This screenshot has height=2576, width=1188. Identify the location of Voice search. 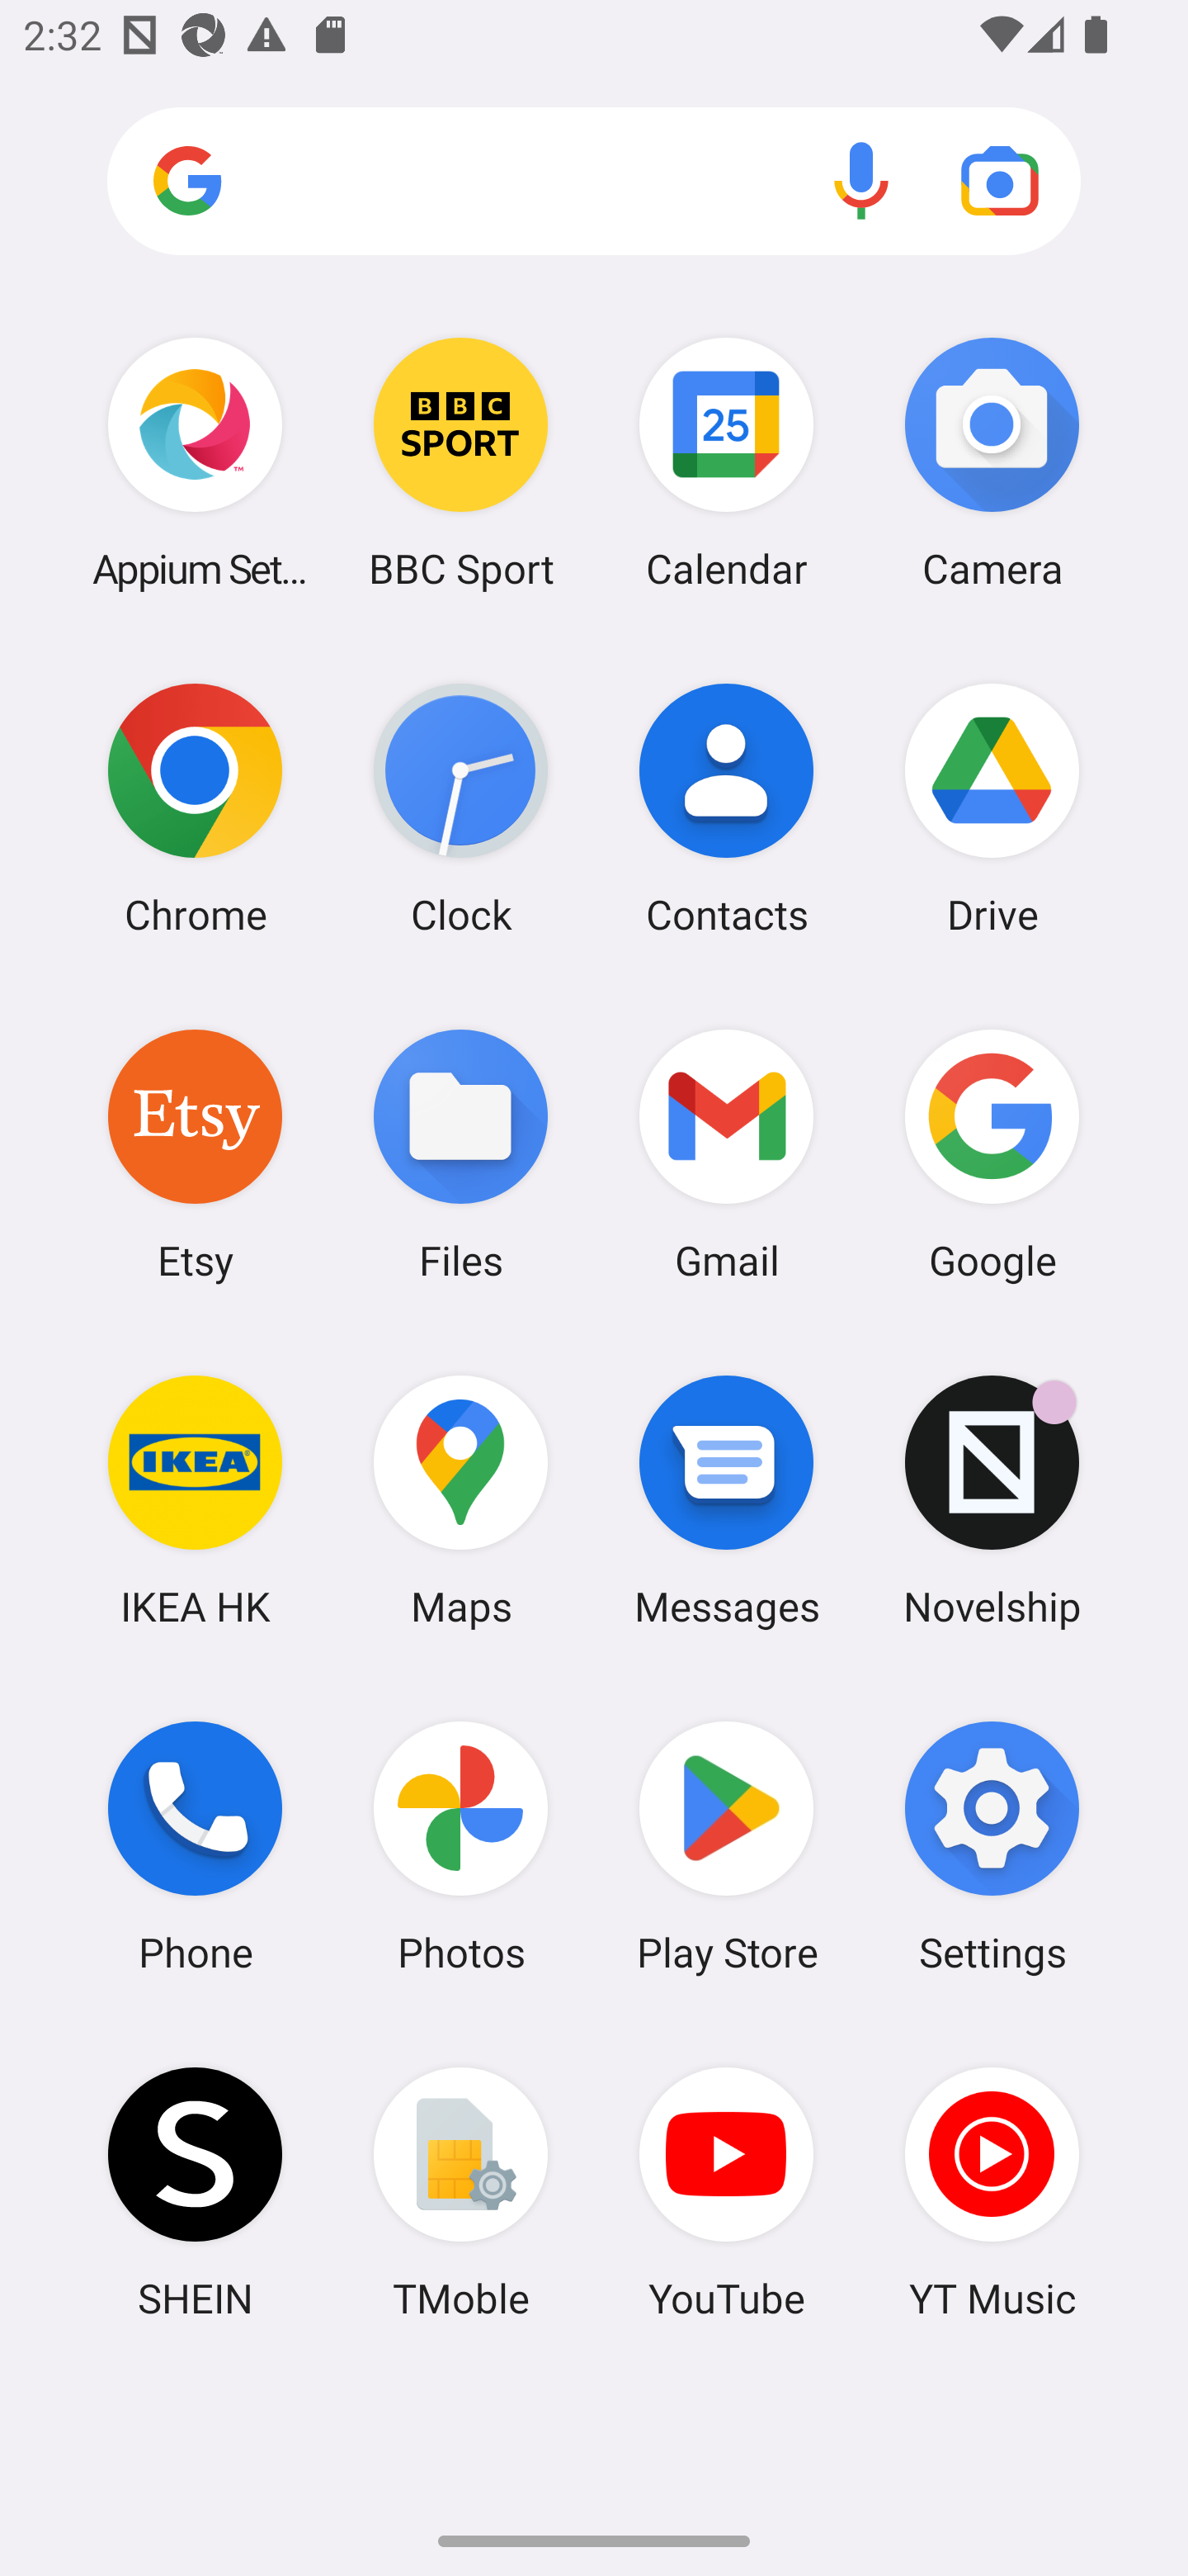
(861, 180).